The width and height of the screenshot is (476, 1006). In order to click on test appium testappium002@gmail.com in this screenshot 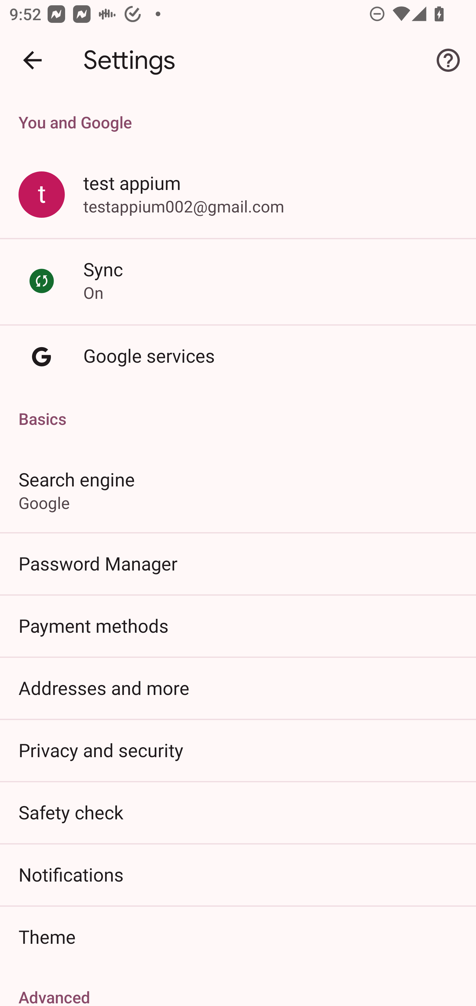, I will do `click(238, 195)`.